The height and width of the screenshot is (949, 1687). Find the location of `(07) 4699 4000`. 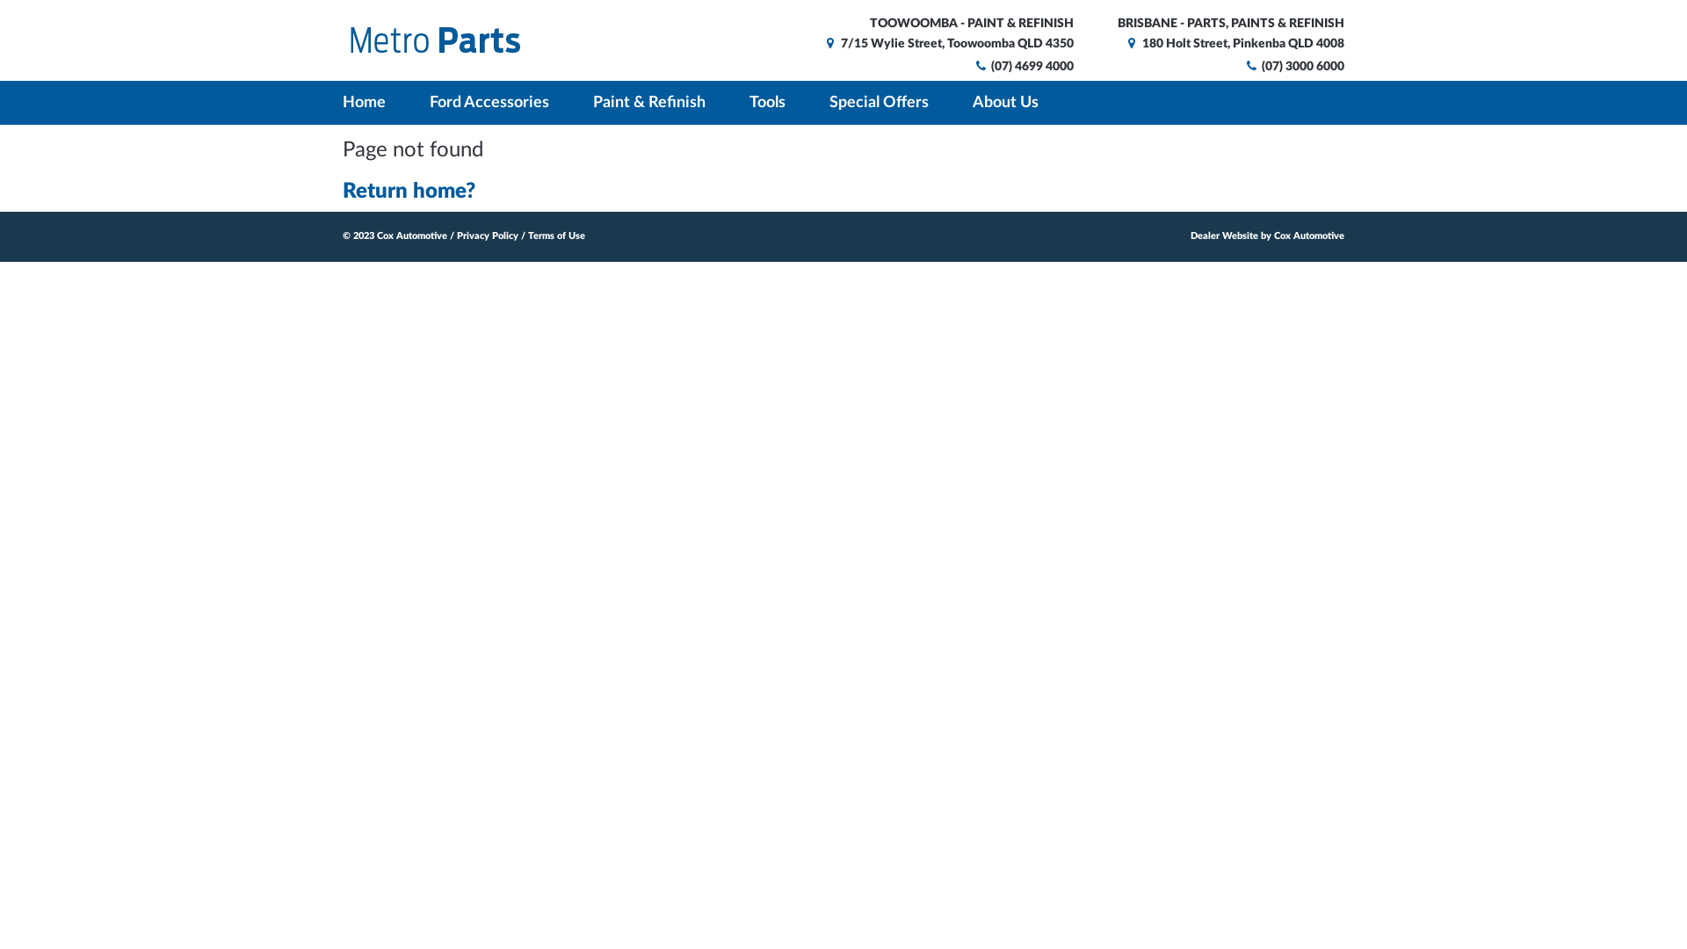

(07) 4699 4000 is located at coordinates (1023, 67).